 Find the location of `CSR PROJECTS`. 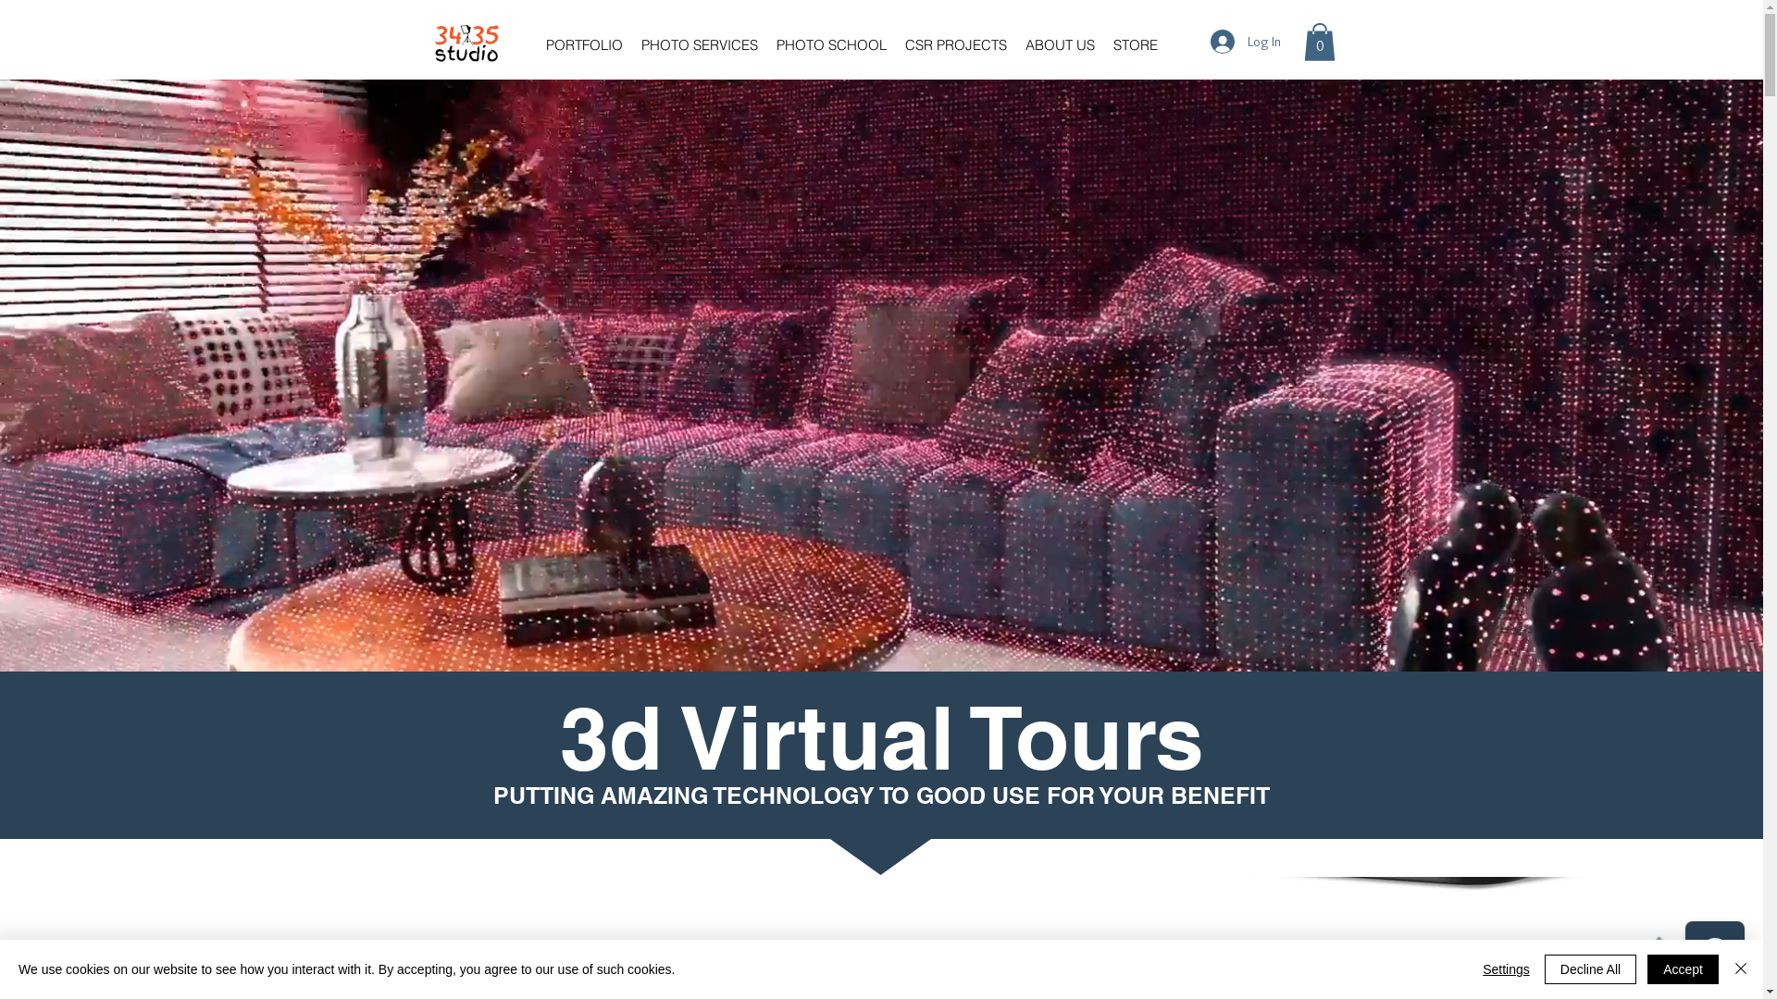

CSR PROJECTS is located at coordinates (956, 44).